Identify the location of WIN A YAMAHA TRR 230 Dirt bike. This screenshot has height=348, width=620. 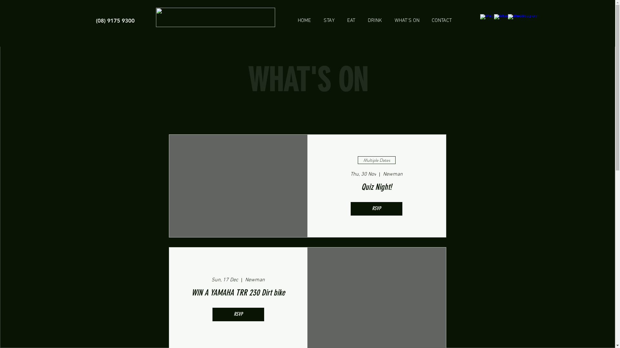
(238, 284).